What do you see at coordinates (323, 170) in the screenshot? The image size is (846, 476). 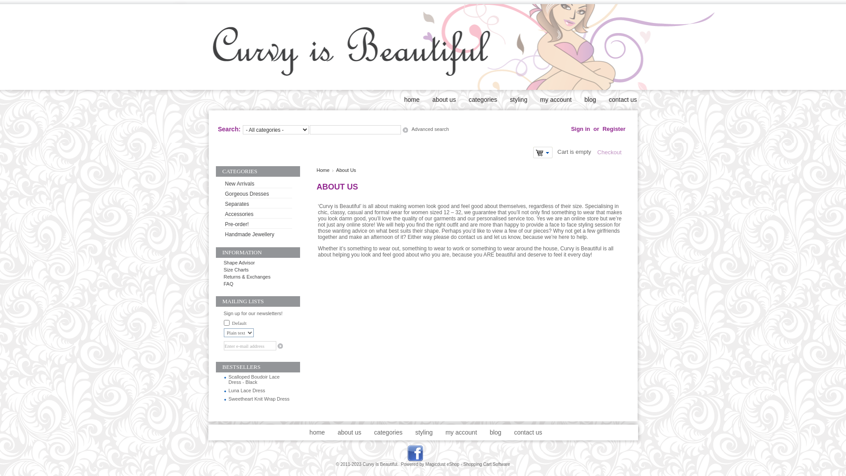 I see `Home` at bounding box center [323, 170].